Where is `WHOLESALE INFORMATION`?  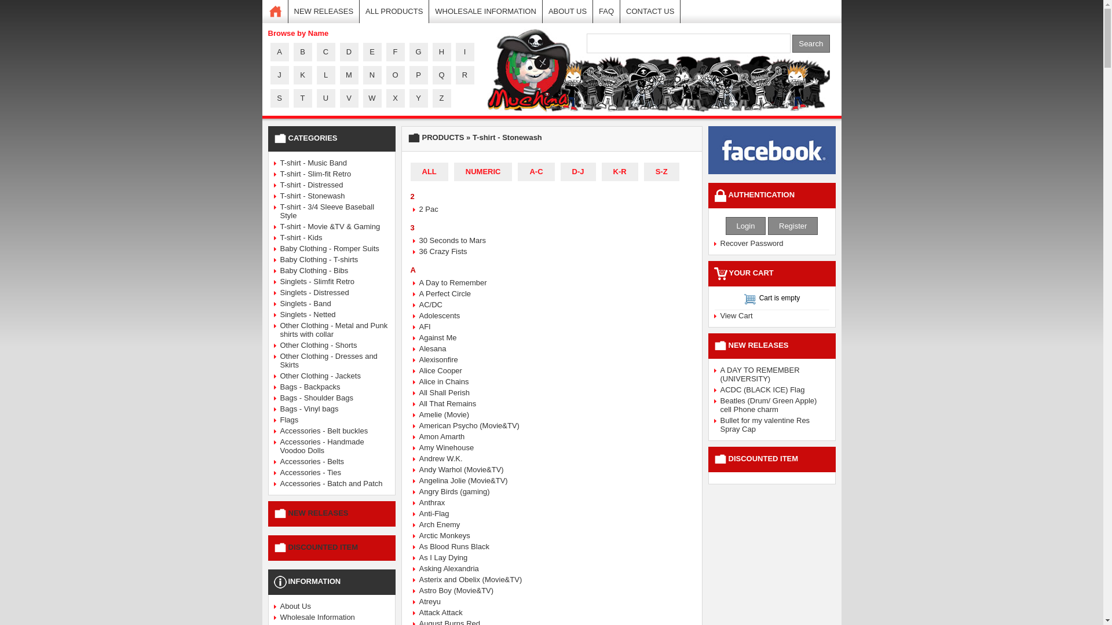
WHOLESALE INFORMATION is located at coordinates (486, 12).